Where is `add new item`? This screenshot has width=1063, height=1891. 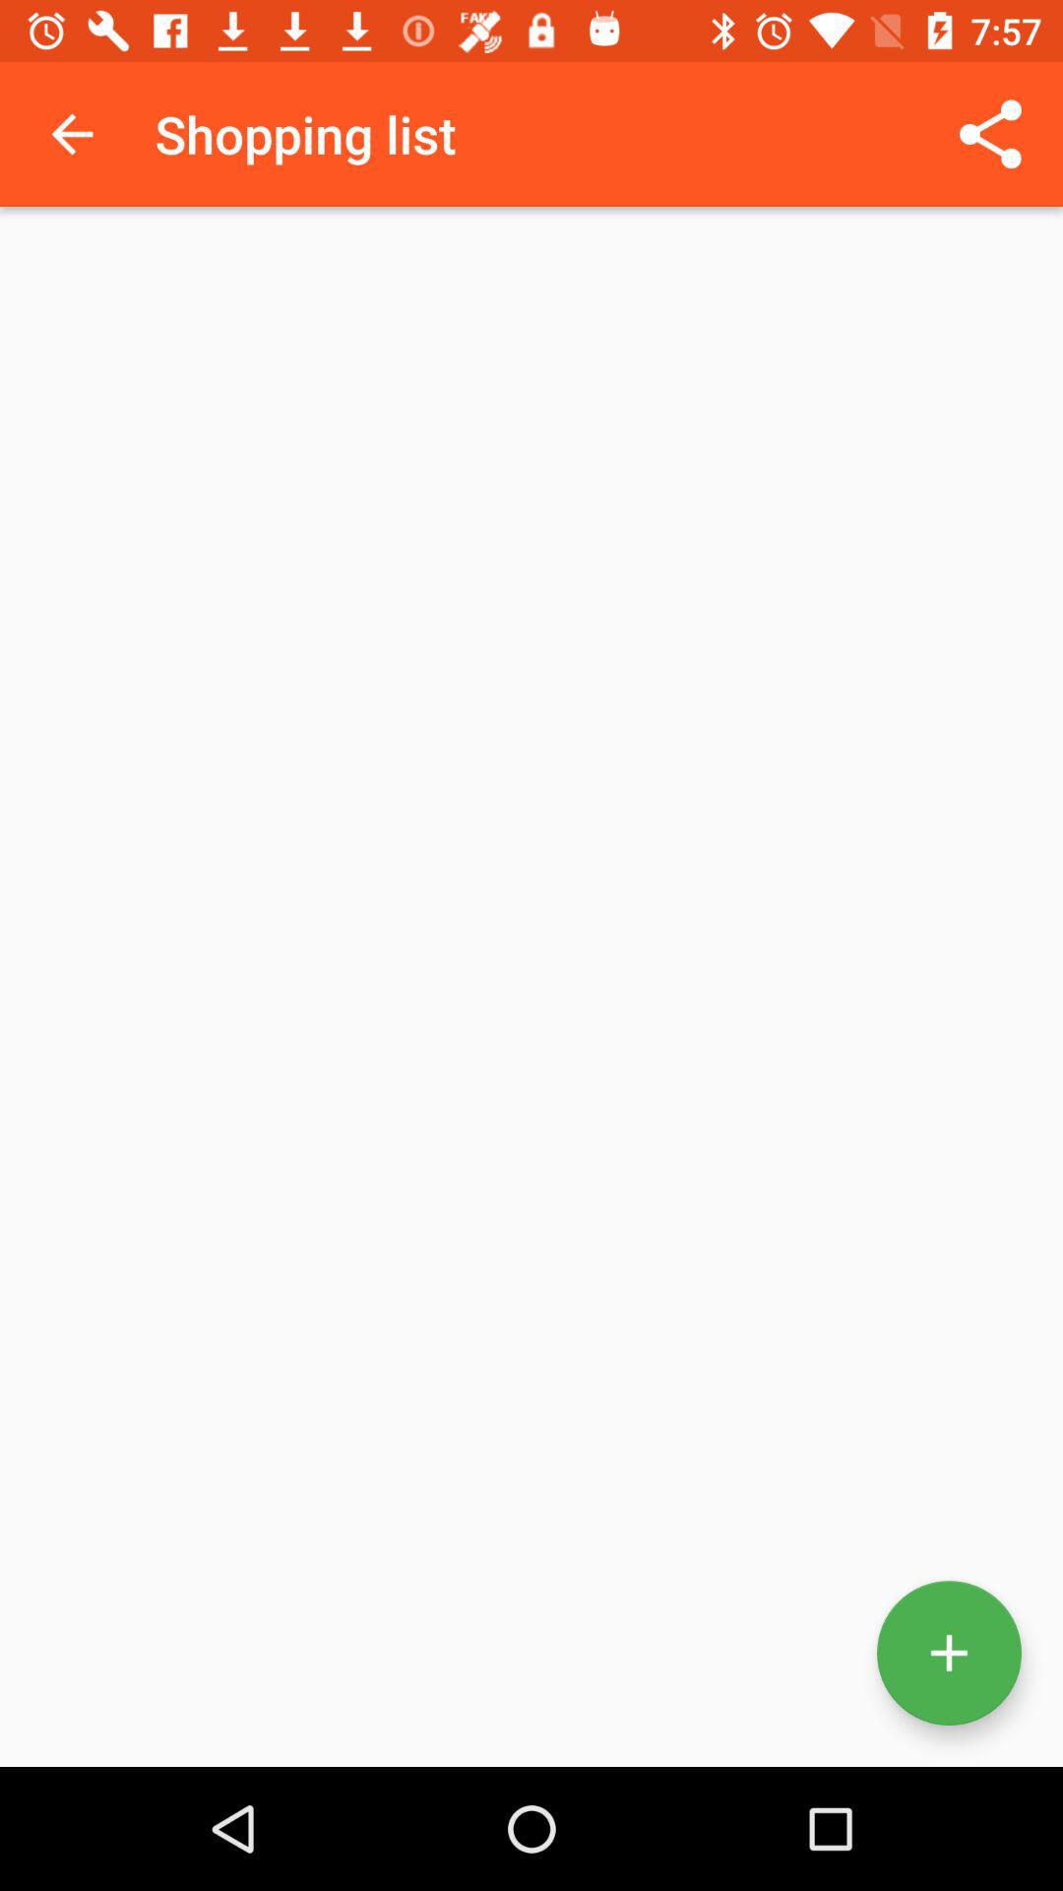
add new item is located at coordinates (949, 1653).